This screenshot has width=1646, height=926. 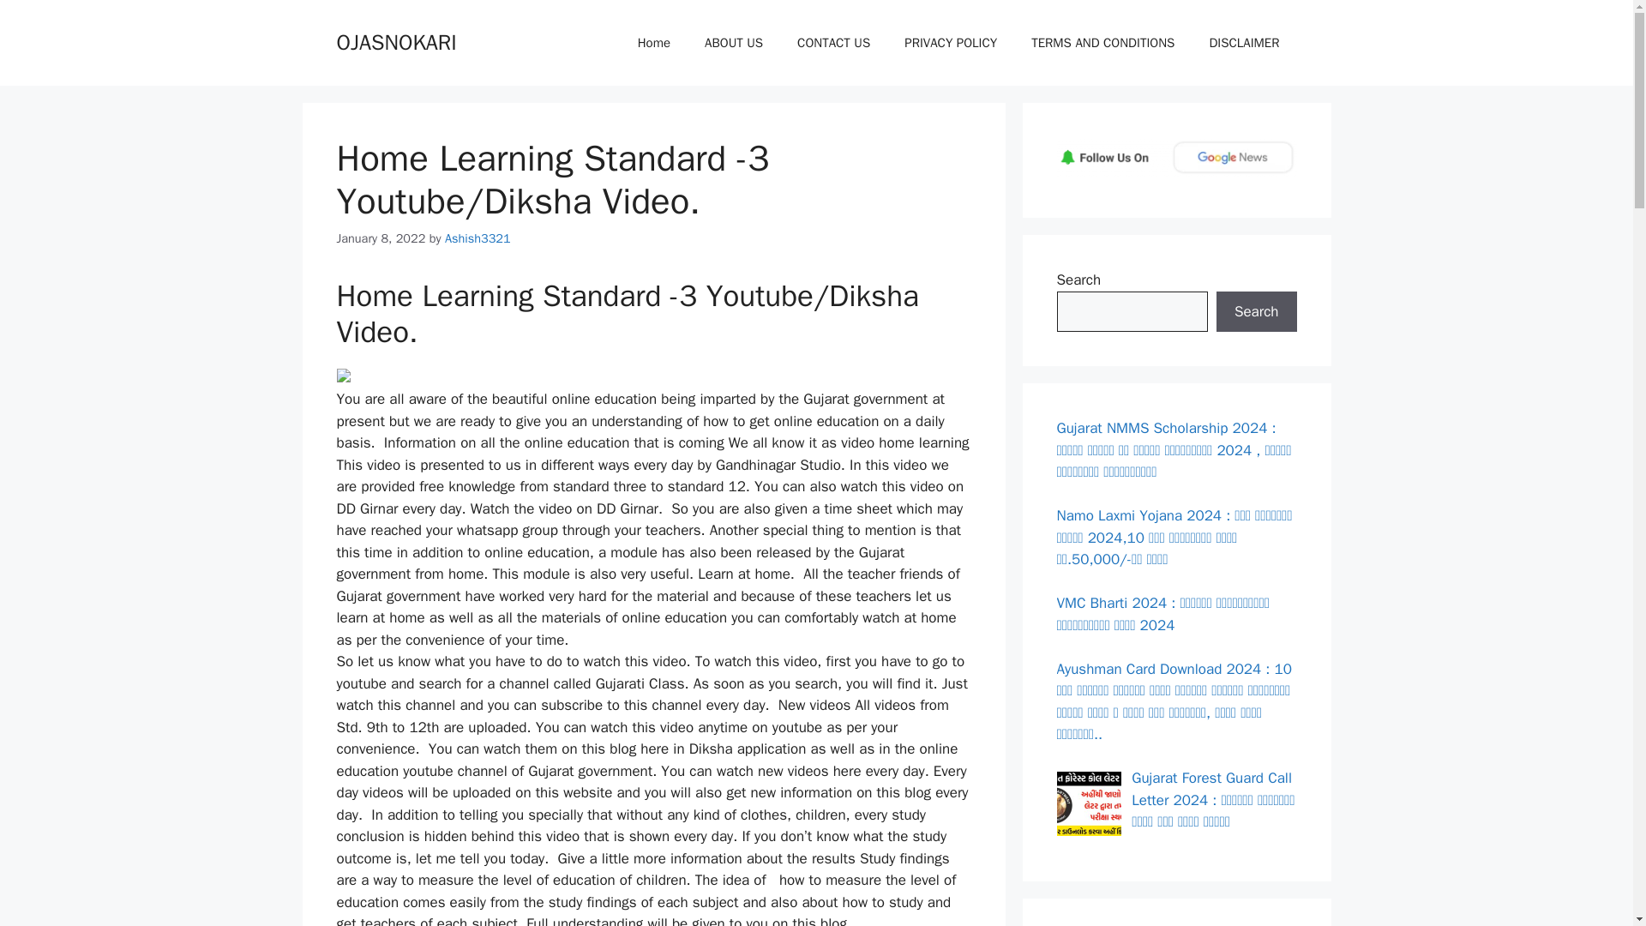 What do you see at coordinates (1102, 43) in the screenshot?
I see `TERMS AND CONDITIONS` at bounding box center [1102, 43].